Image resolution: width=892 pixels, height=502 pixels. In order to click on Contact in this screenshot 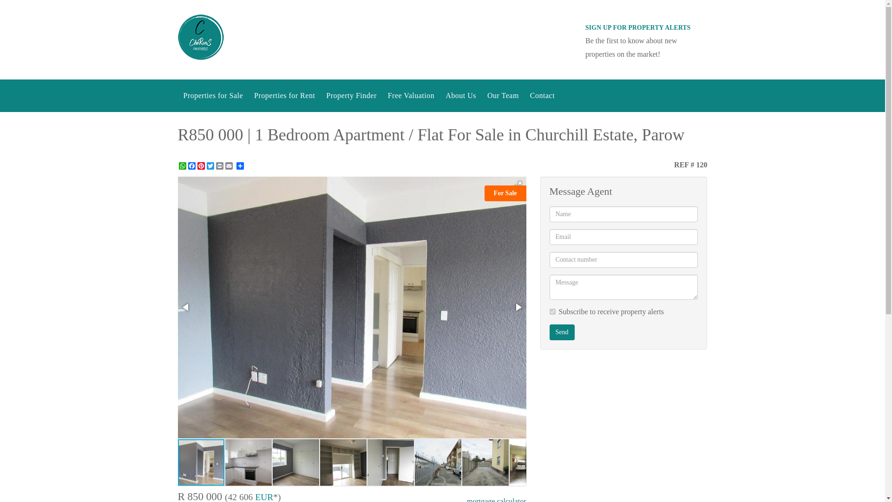, I will do `click(542, 95)`.